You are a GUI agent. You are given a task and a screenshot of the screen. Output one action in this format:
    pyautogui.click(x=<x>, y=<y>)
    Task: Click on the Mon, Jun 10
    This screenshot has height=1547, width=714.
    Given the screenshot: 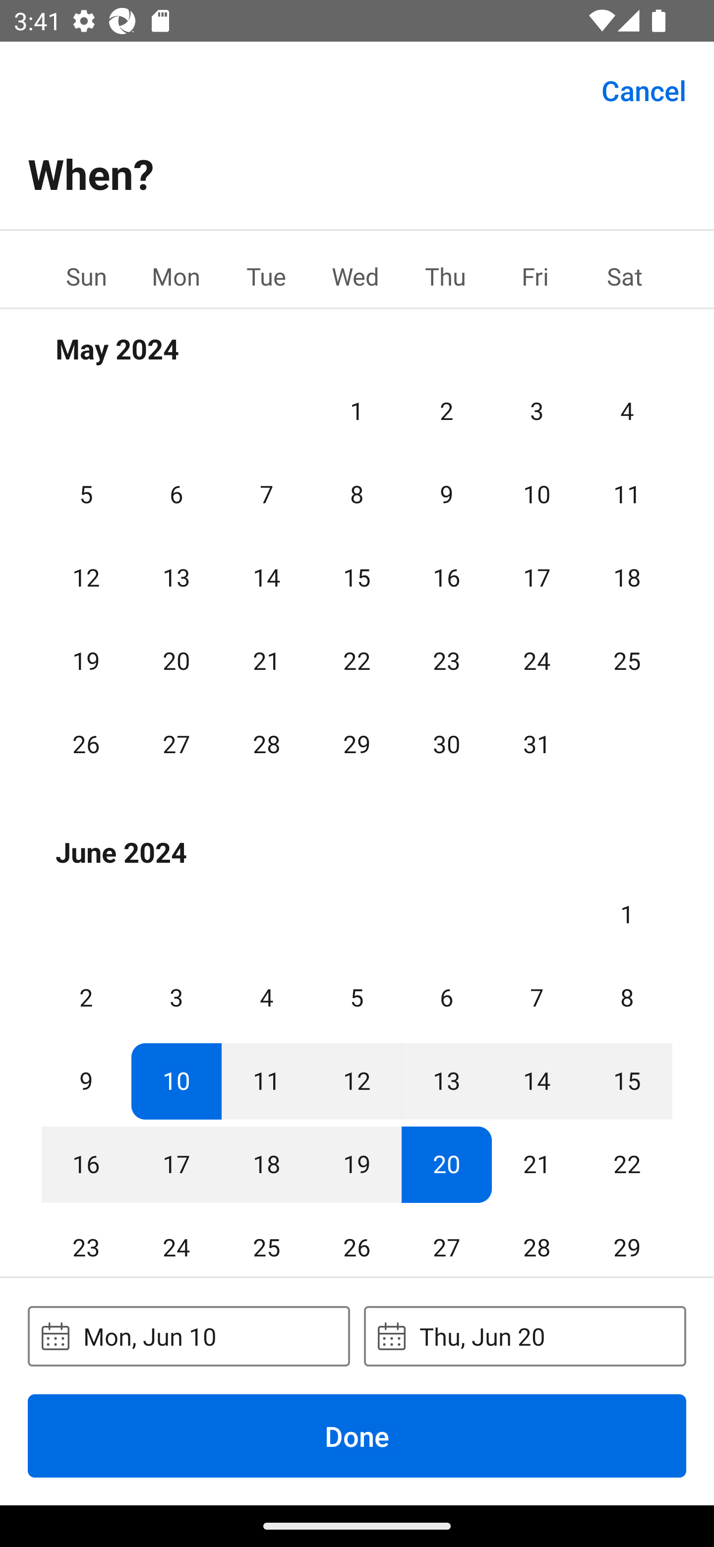 What is the action you would take?
    pyautogui.click(x=188, y=1336)
    